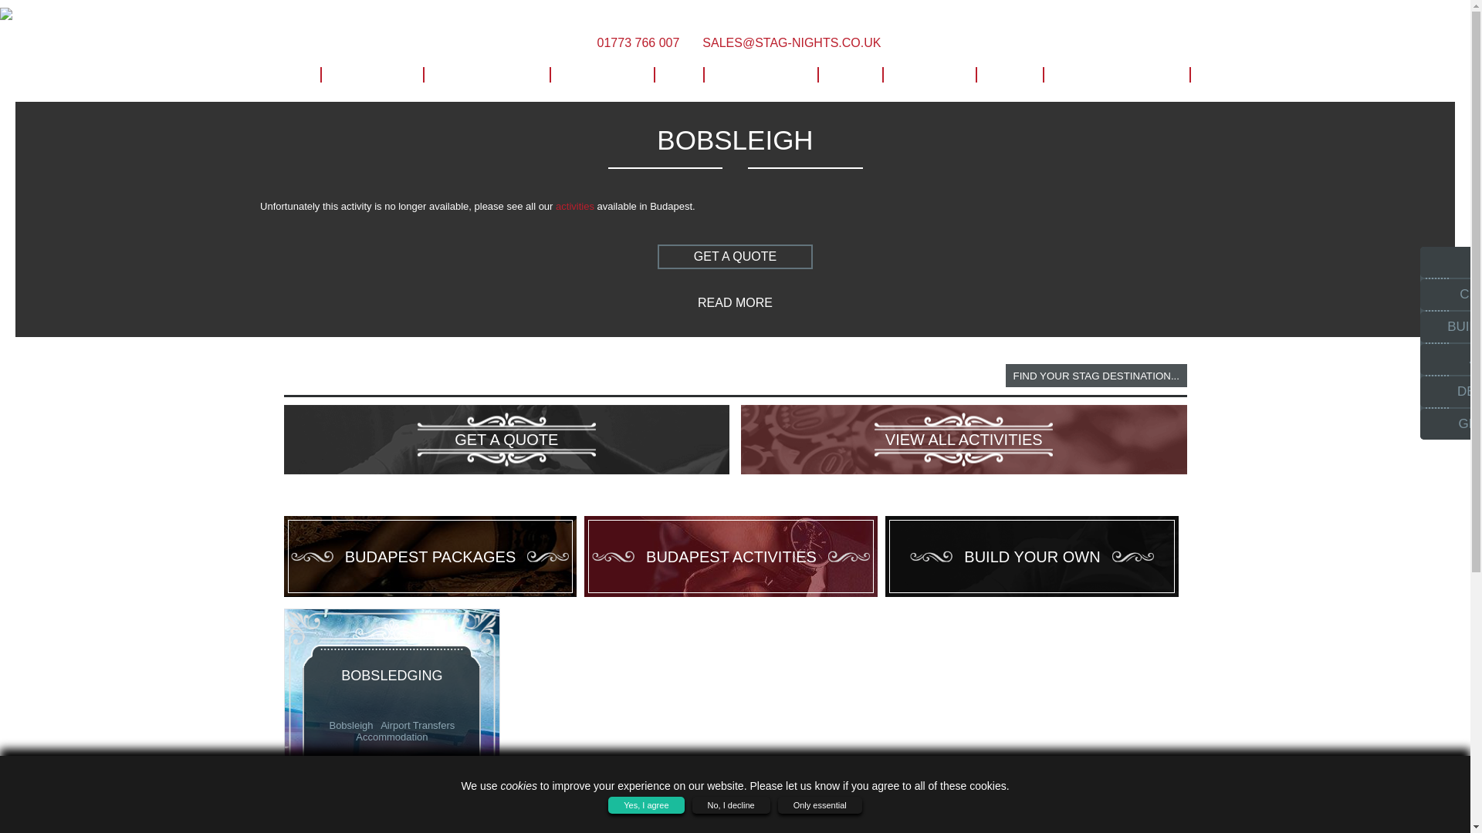 This screenshot has height=833, width=1482. What do you see at coordinates (431, 556) in the screenshot?
I see `Budapest Packages` at bounding box center [431, 556].